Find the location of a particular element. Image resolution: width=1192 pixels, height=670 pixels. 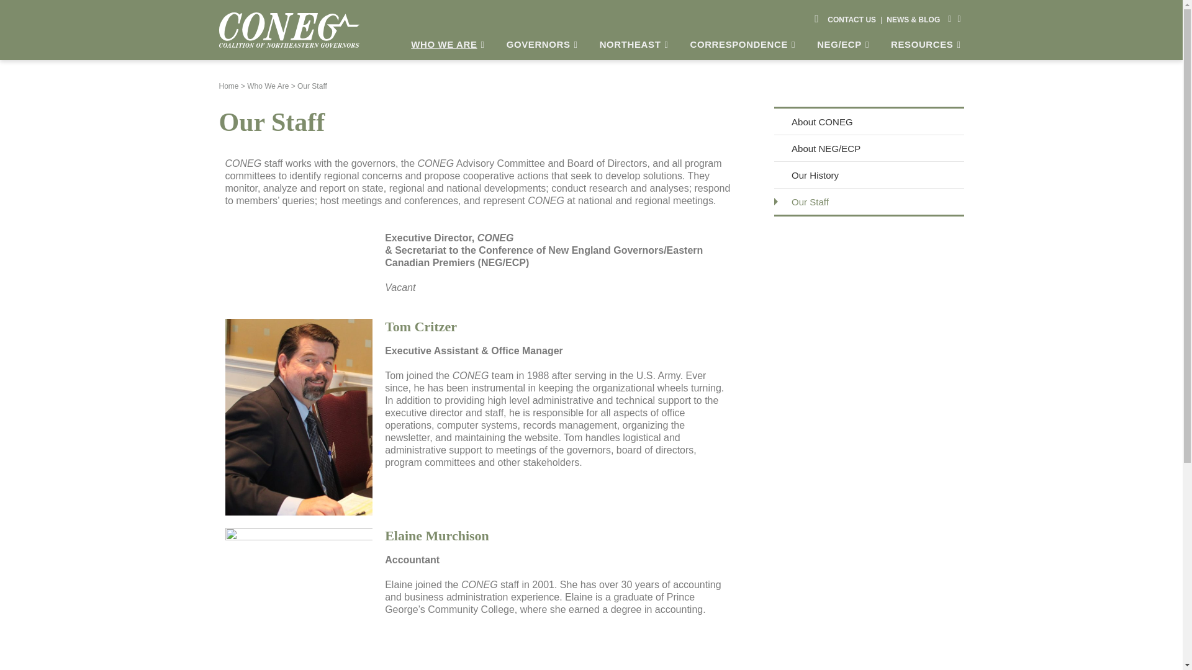

Go to home. is located at coordinates (228, 86).